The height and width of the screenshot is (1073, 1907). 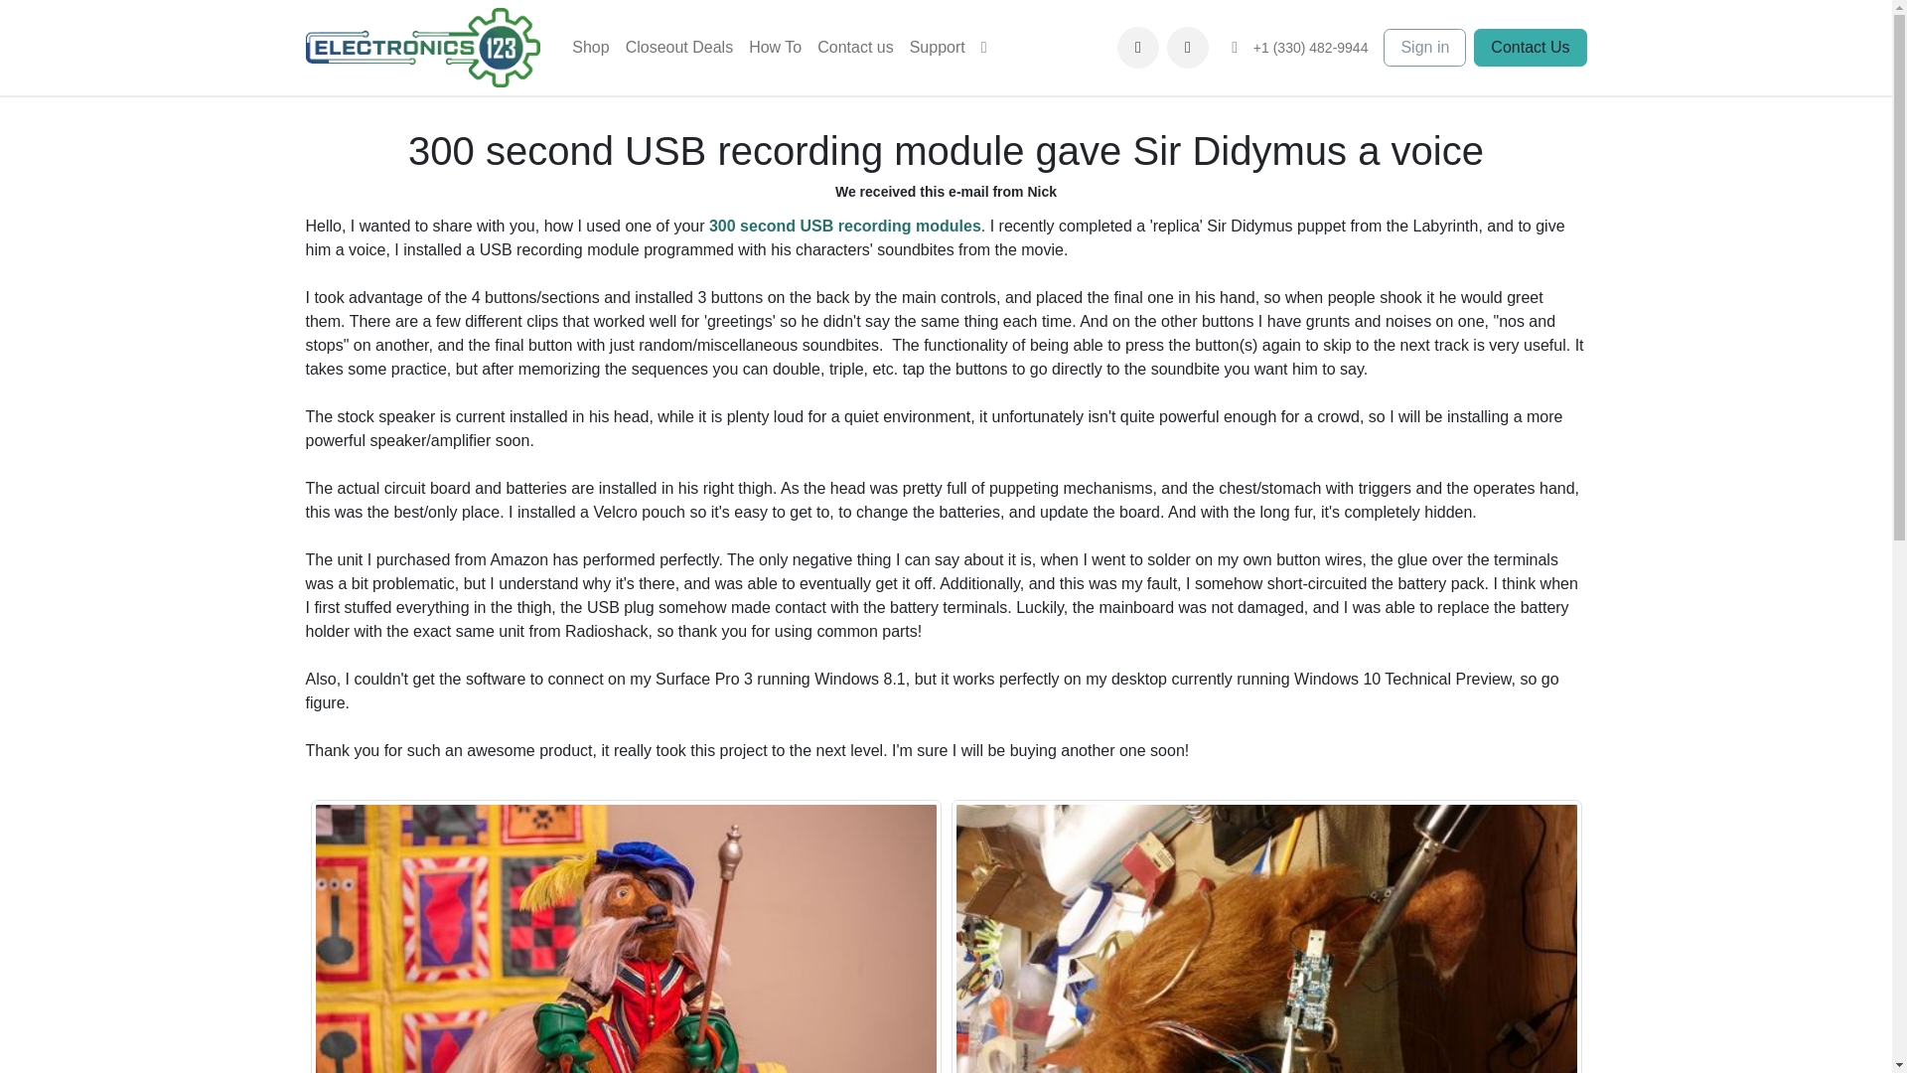 I want to click on Sign in, so click(x=1424, y=48).